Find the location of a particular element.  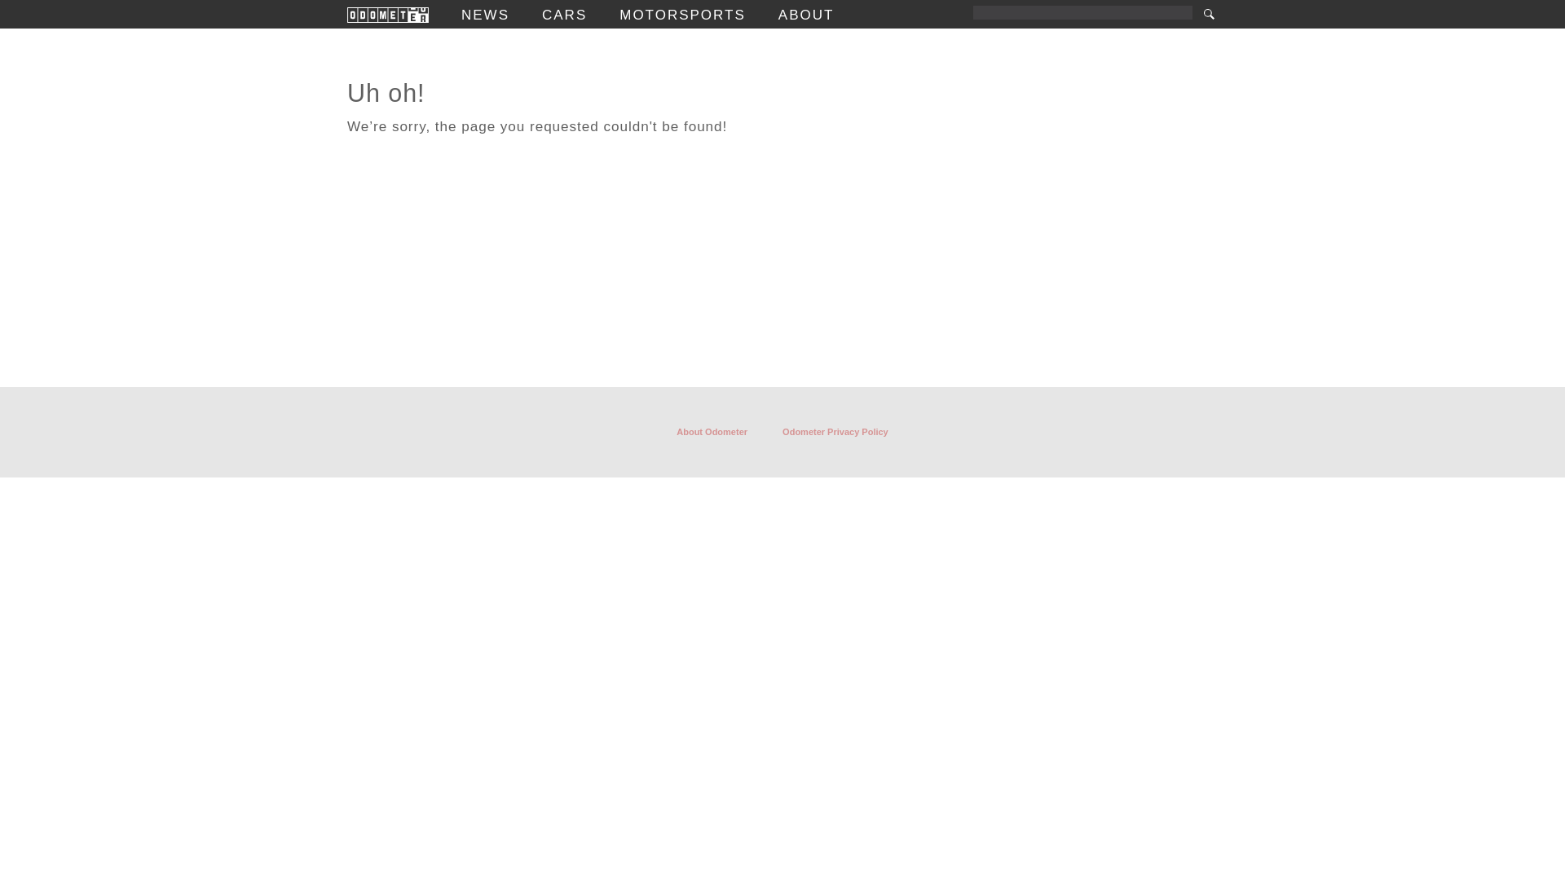

CARS is located at coordinates (564, 15).